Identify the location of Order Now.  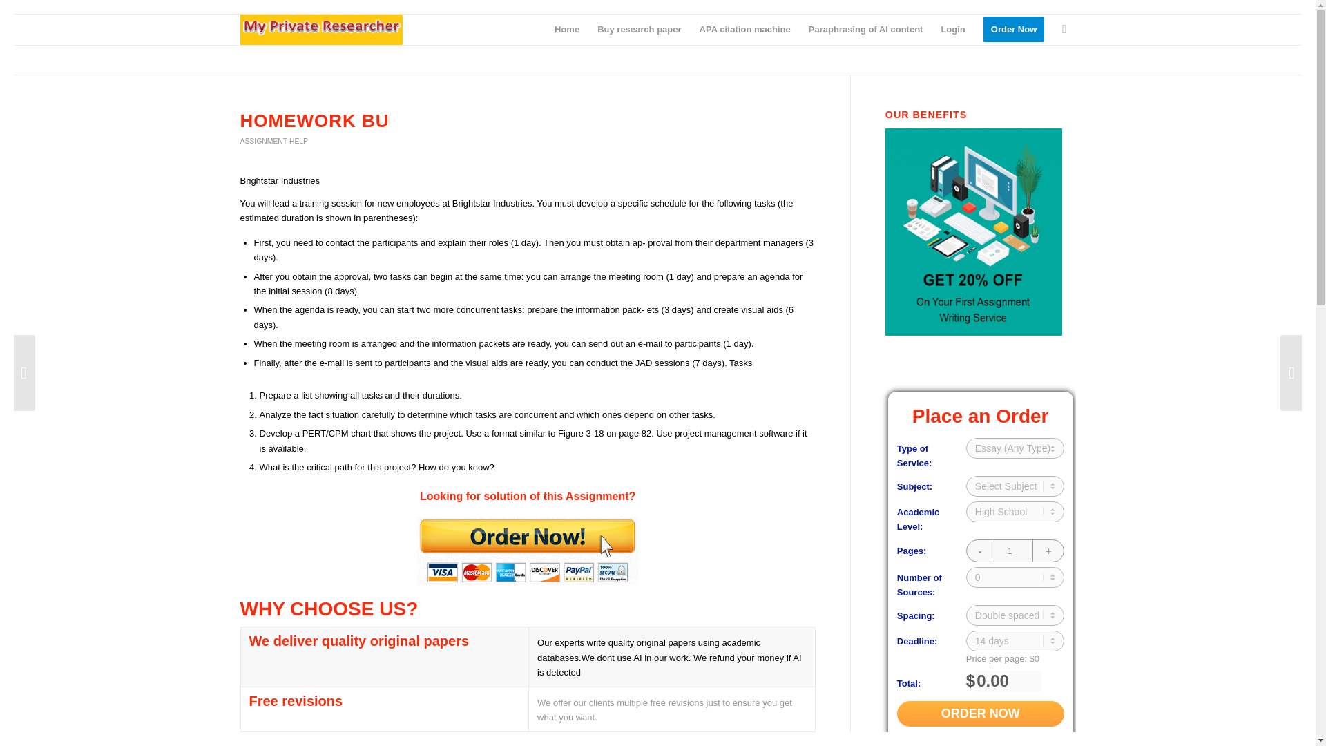
(1014, 29).